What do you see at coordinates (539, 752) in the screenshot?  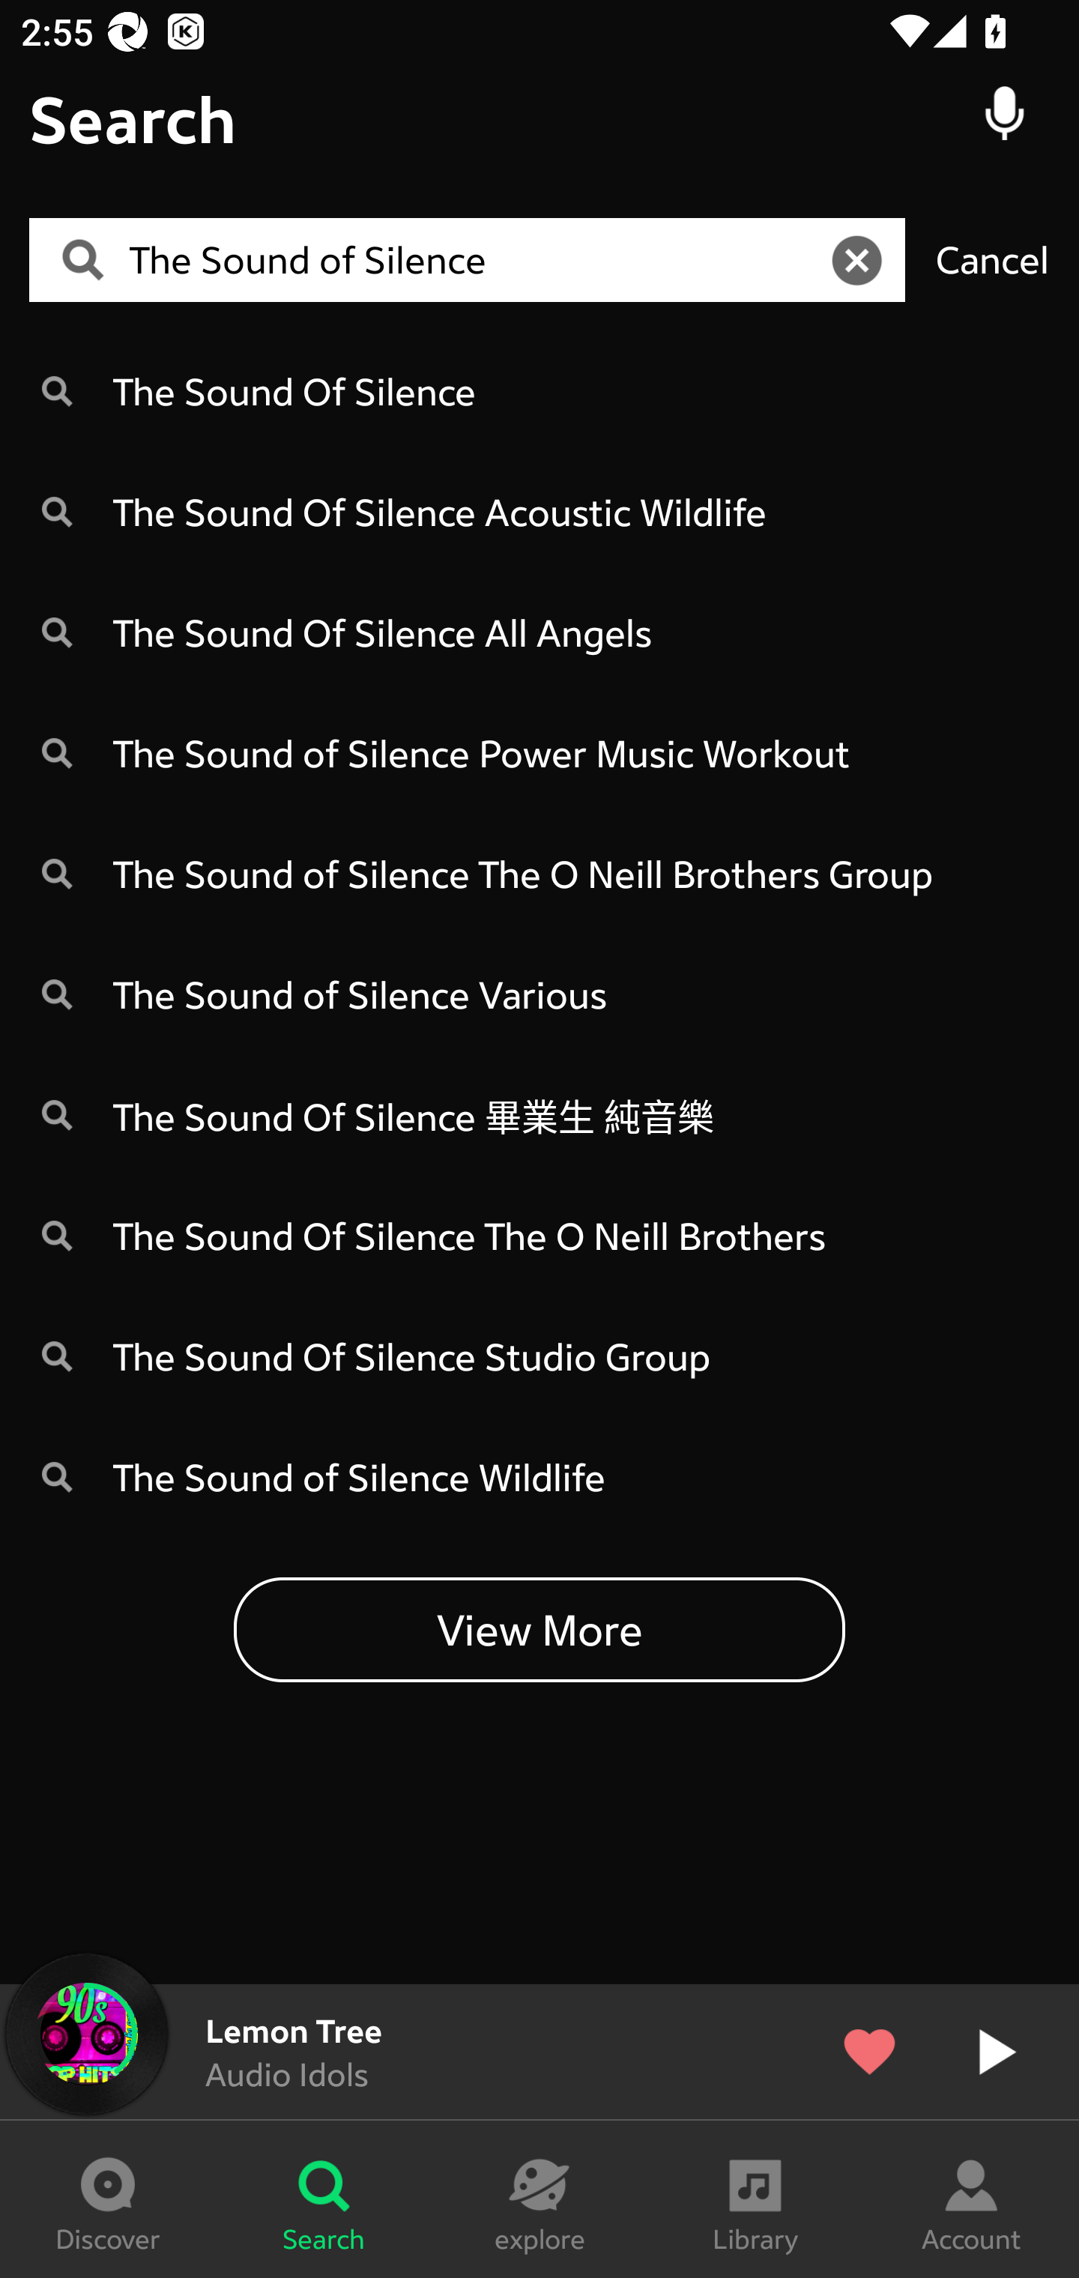 I see `The Sound of Silence Power Music Workout` at bounding box center [539, 752].